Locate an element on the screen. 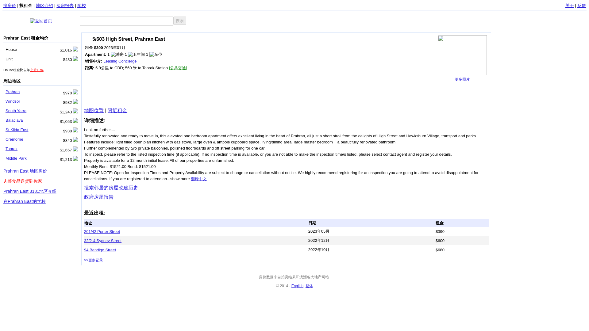 This screenshot has height=331, width=589. Middle Park is located at coordinates (16, 158).